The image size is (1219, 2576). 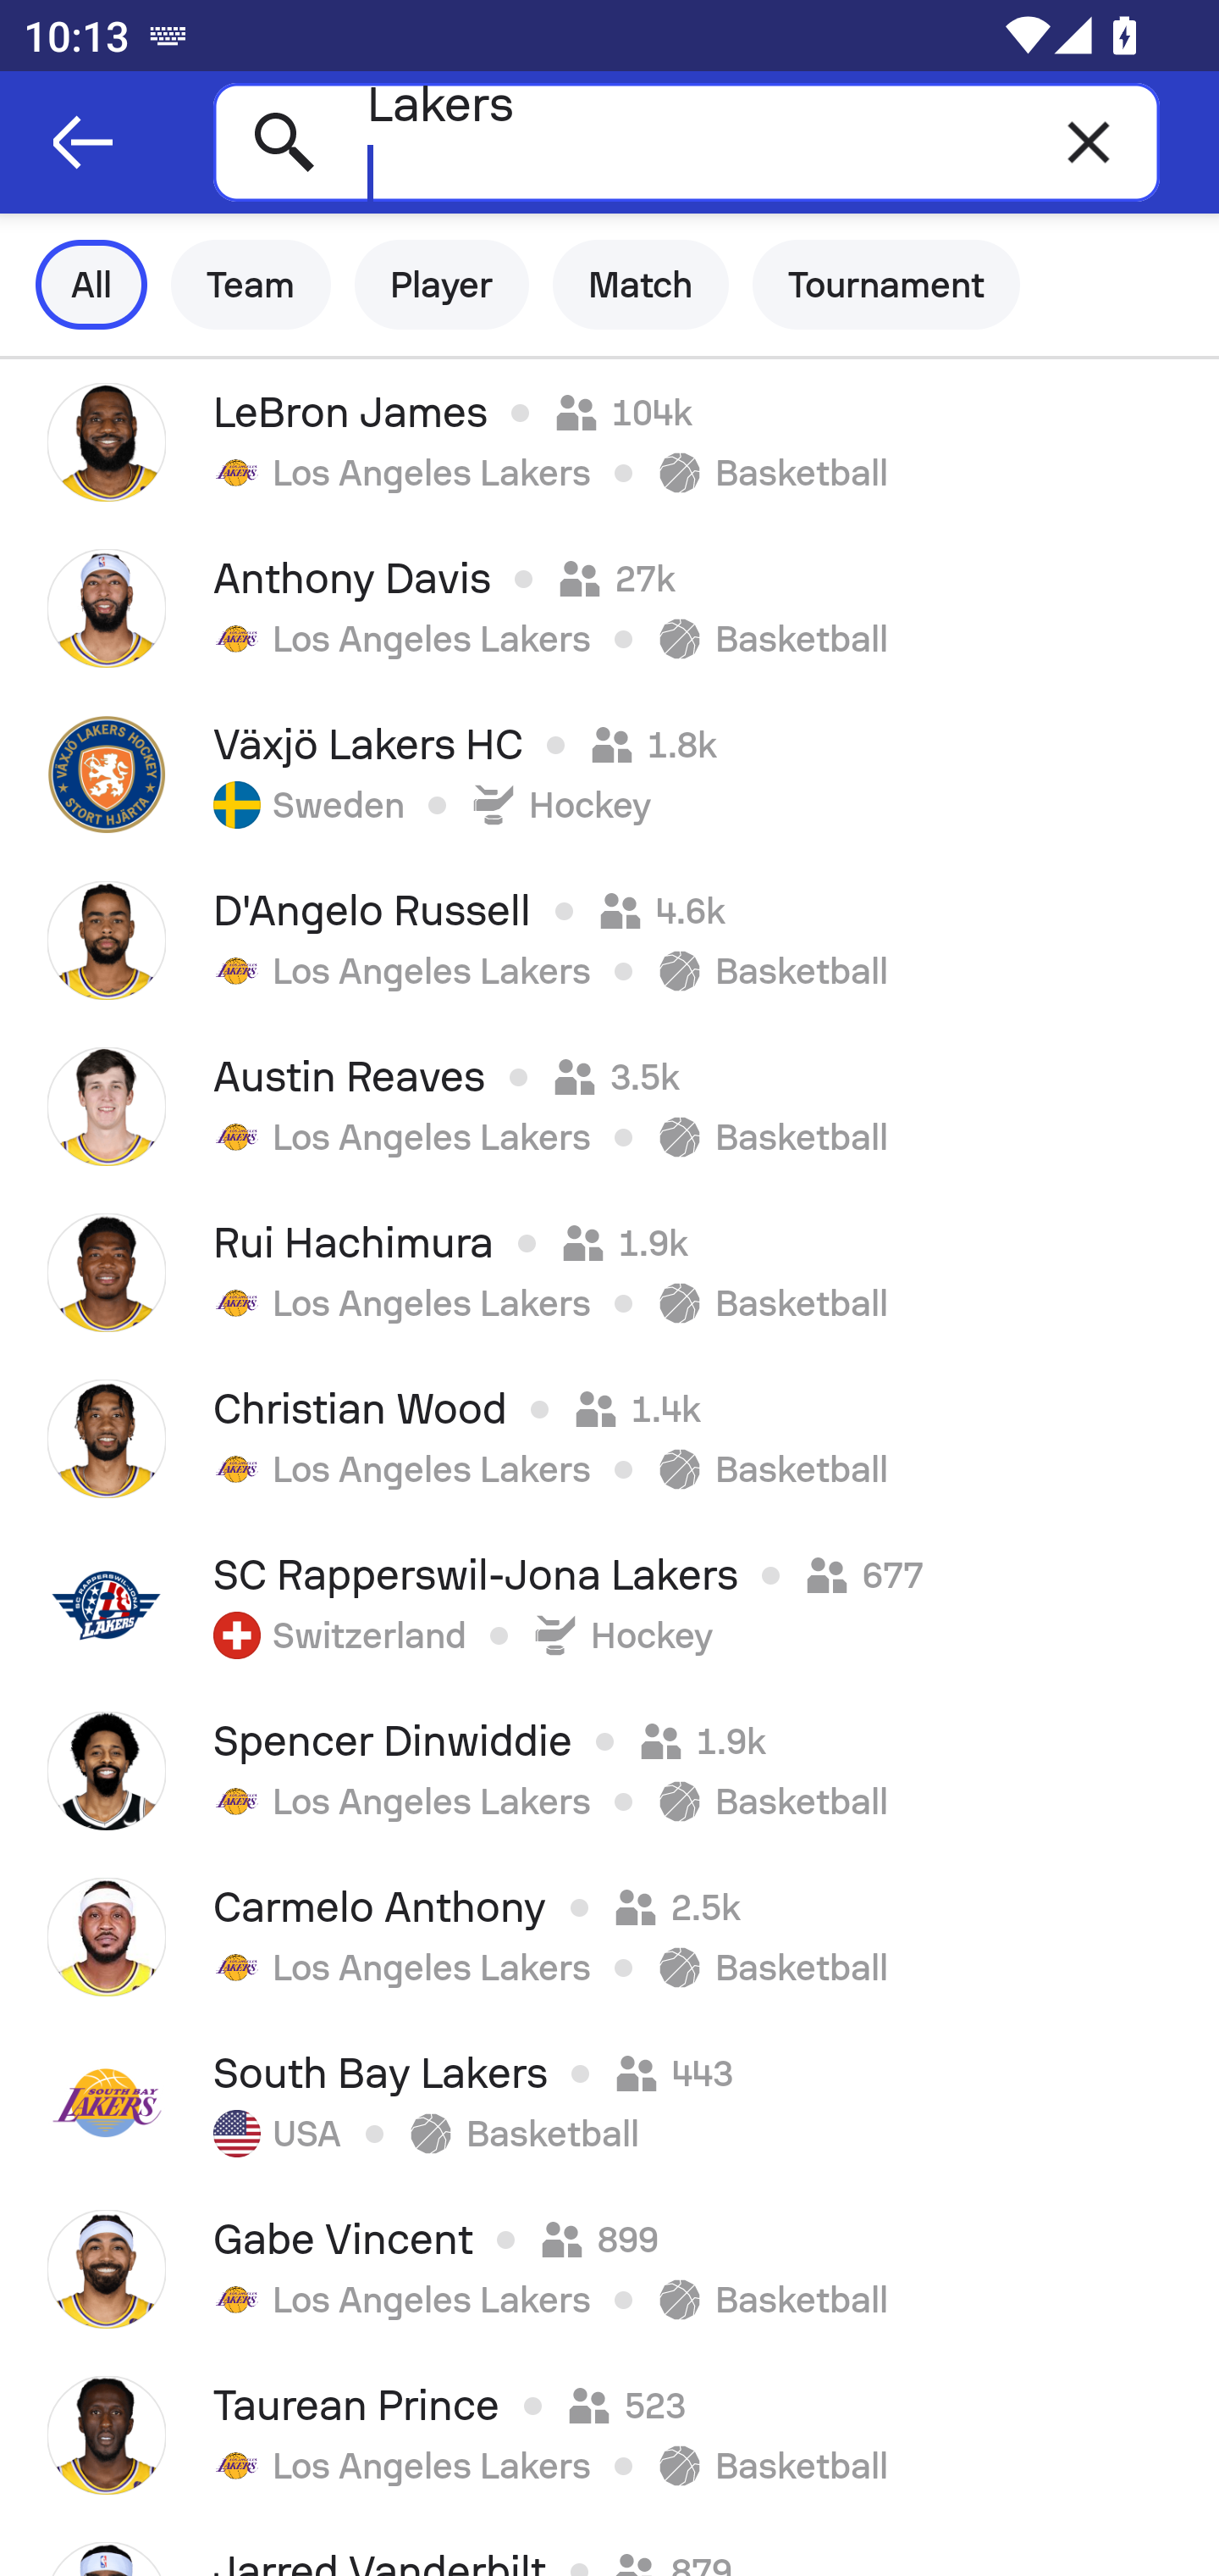 I want to click on South Bay Lakers 443 USA Basketball, so click(x=609, y=2103).